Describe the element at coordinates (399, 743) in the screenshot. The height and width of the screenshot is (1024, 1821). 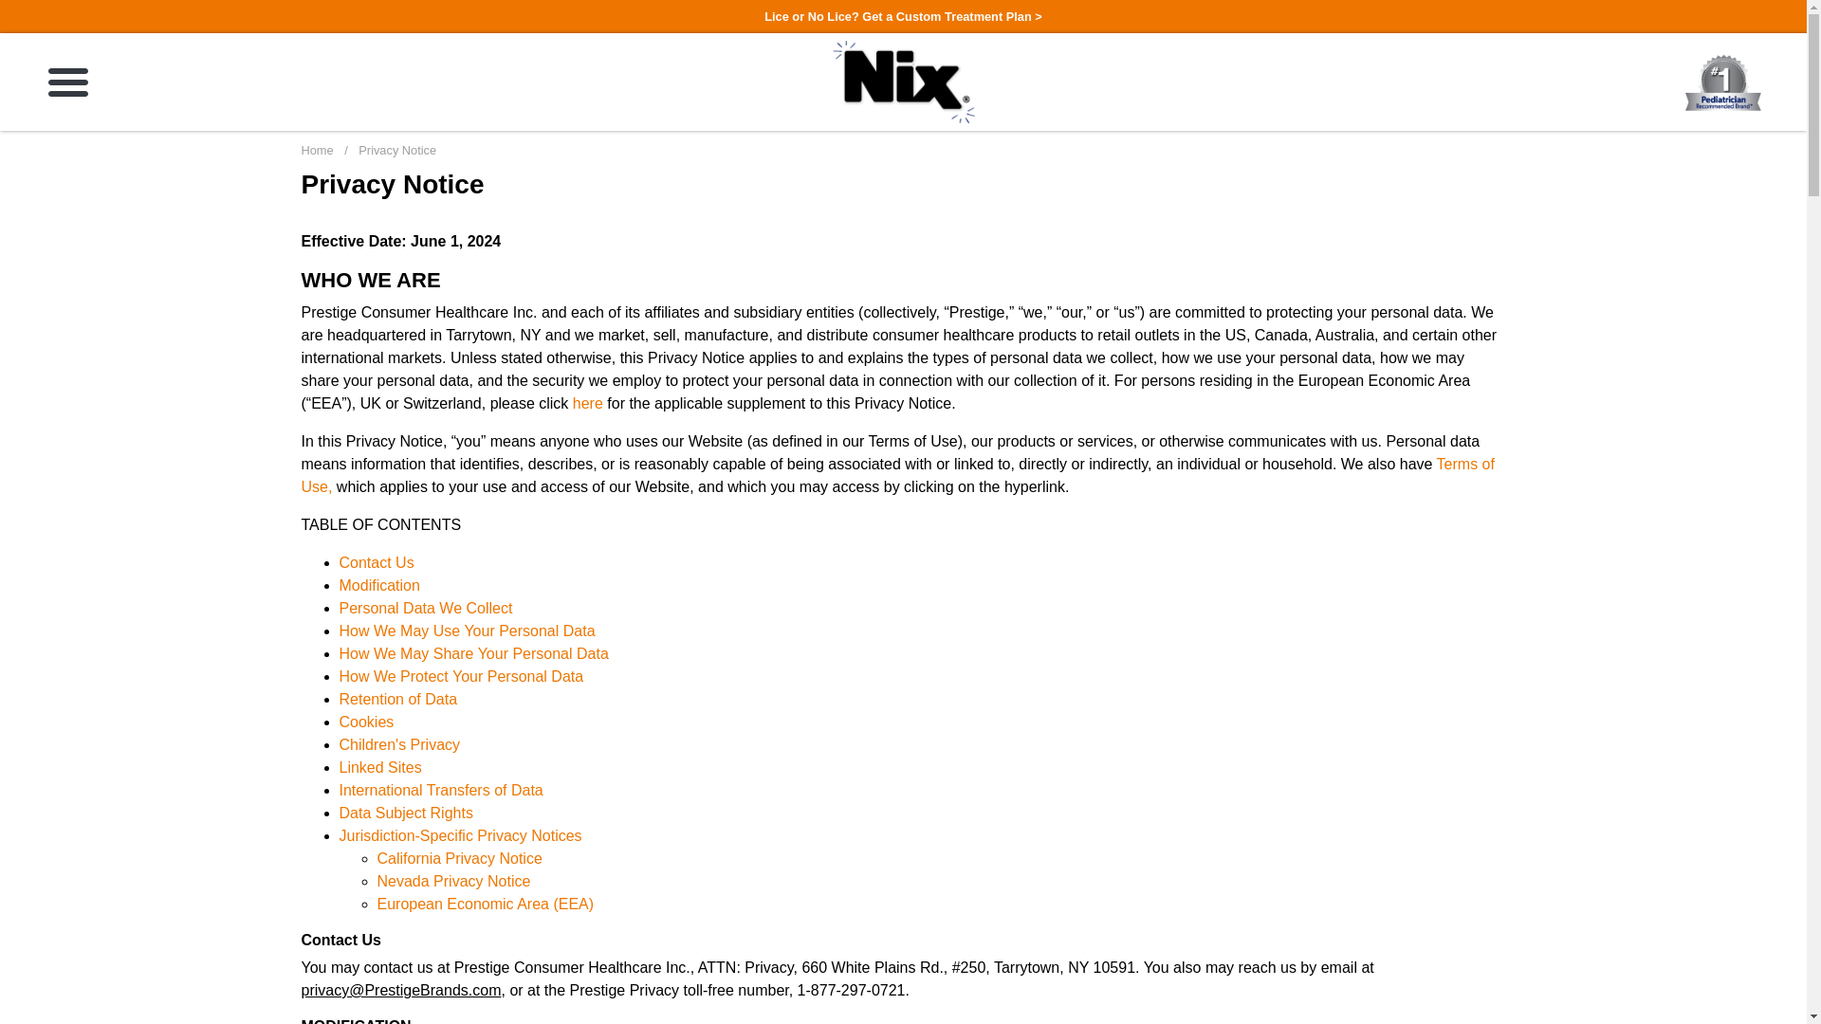
I see `Children's Privacy` at that location.